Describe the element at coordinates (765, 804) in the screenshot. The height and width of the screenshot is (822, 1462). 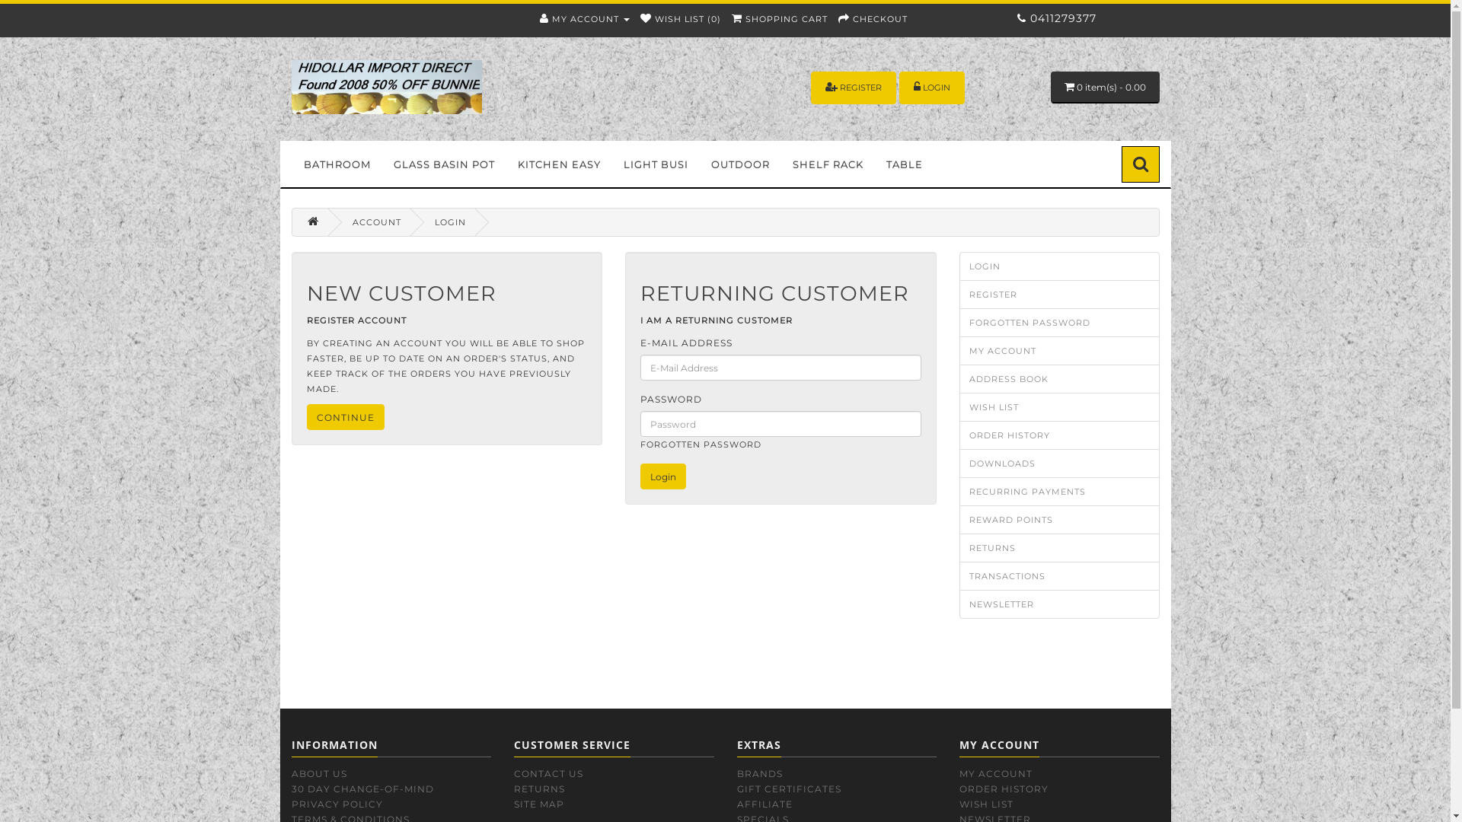
I see `AFFILIATE` at that location.